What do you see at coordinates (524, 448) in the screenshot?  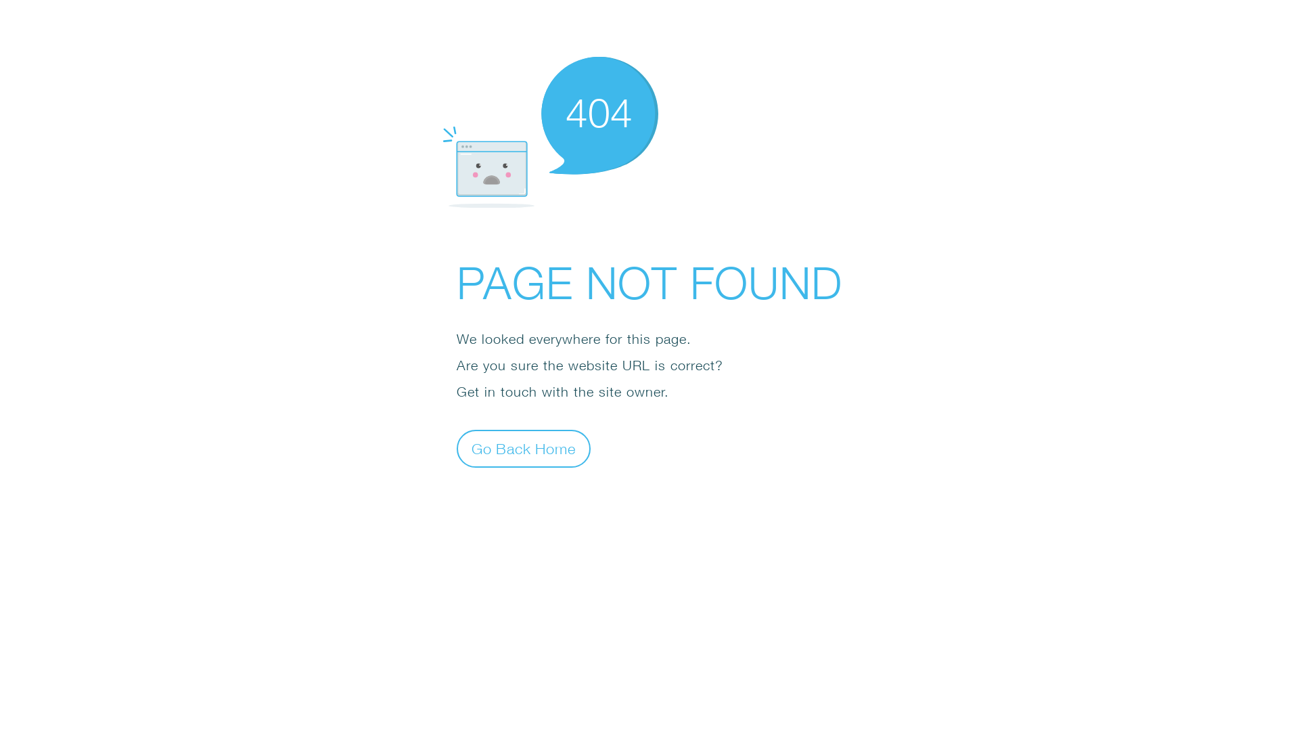 I see `Go Back Home` at bounding box center [524, 448].